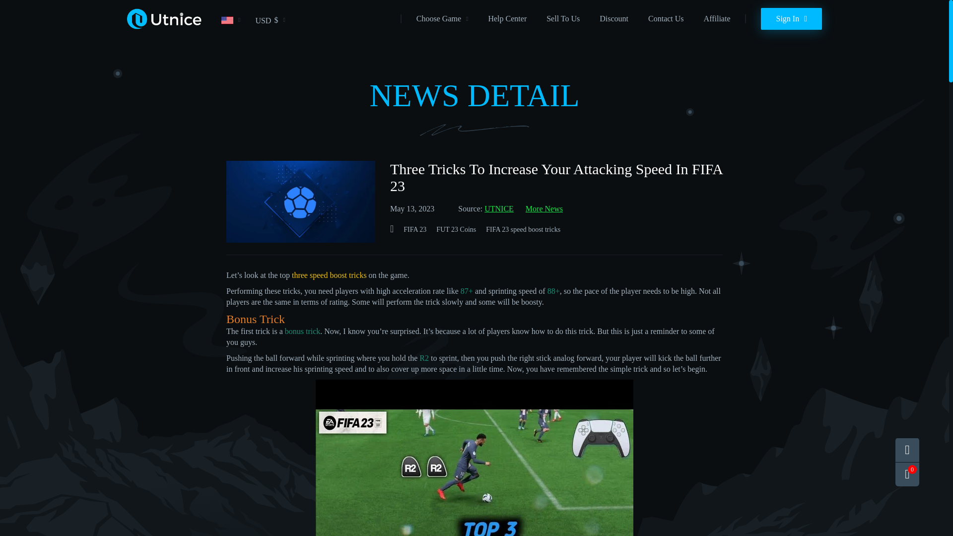 This screenshot has width=953, height=536. I want to click on FIFA 23 Three Tricks To Increase Your Attacking Speed, so click(475, 458).